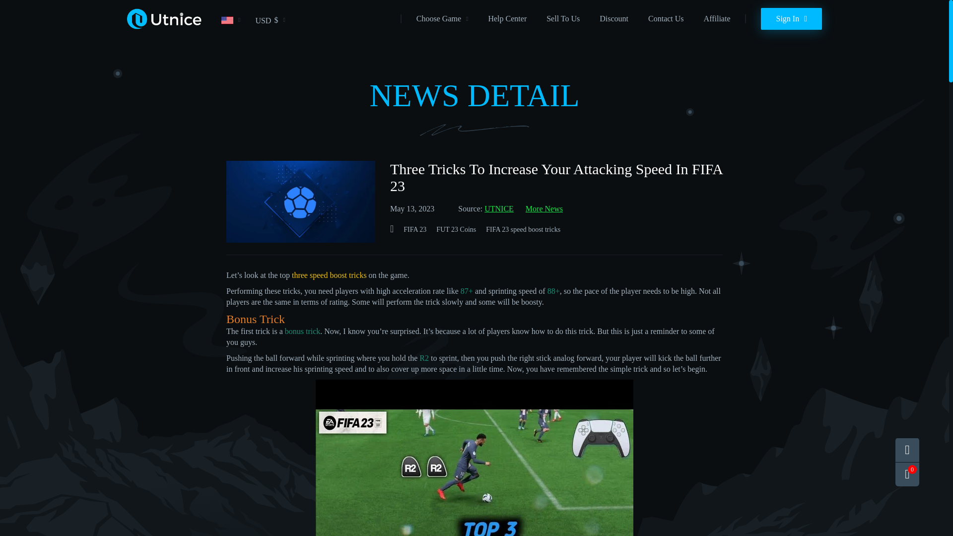 This screenshot has width=953, height=536. I want to click on FIFA 23 Three Tricks To Increase Your Attacking Speed, so click(475, 458).